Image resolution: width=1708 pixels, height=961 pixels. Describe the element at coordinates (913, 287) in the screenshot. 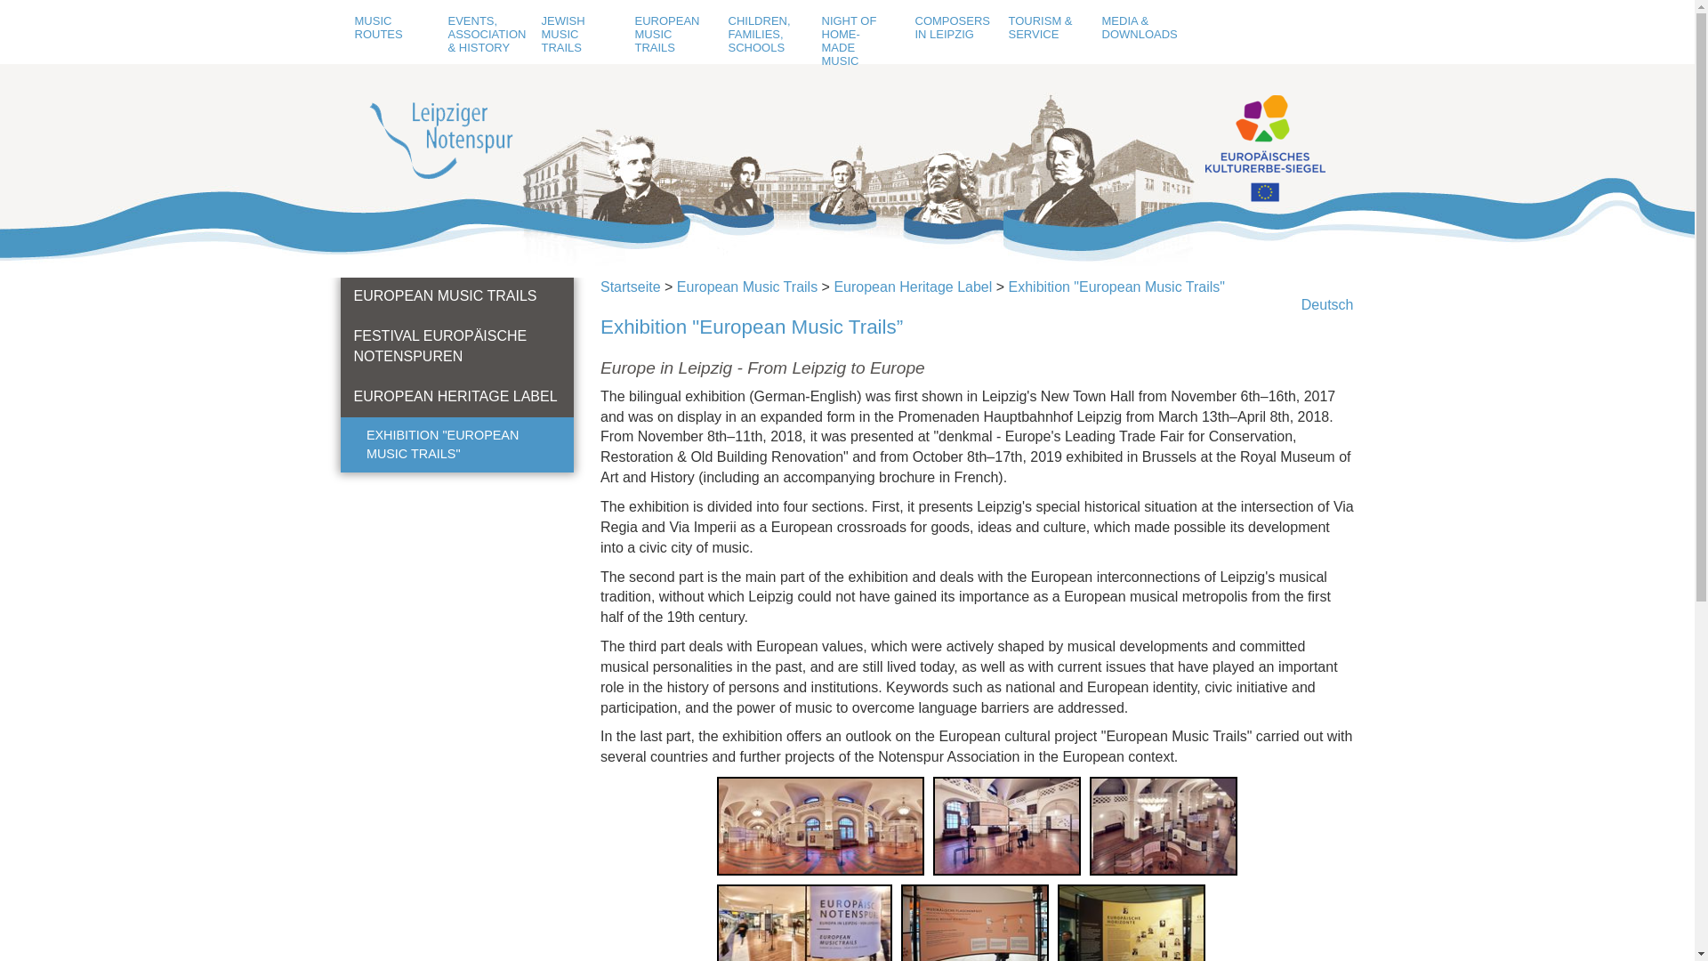

I see `European Heritage Label` at that location.